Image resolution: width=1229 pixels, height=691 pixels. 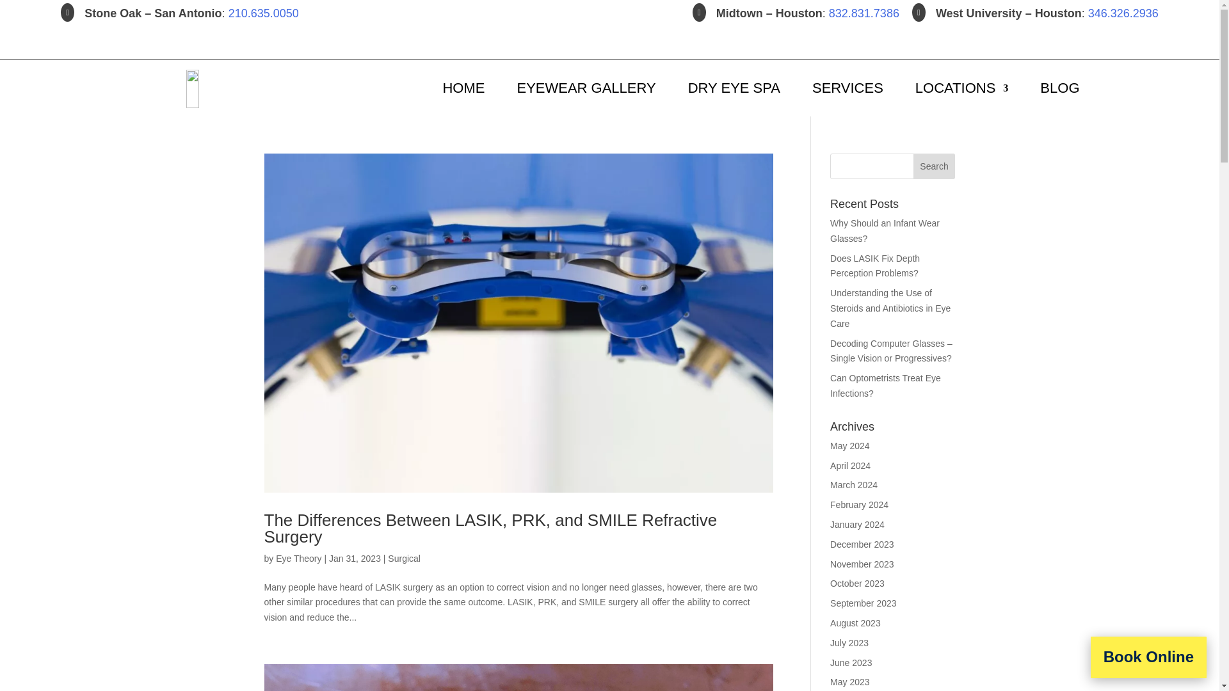 What do you see at coordinates (864, 13) in the screenshot?
I see `832.831.7386` at bounding box center [864, 13].